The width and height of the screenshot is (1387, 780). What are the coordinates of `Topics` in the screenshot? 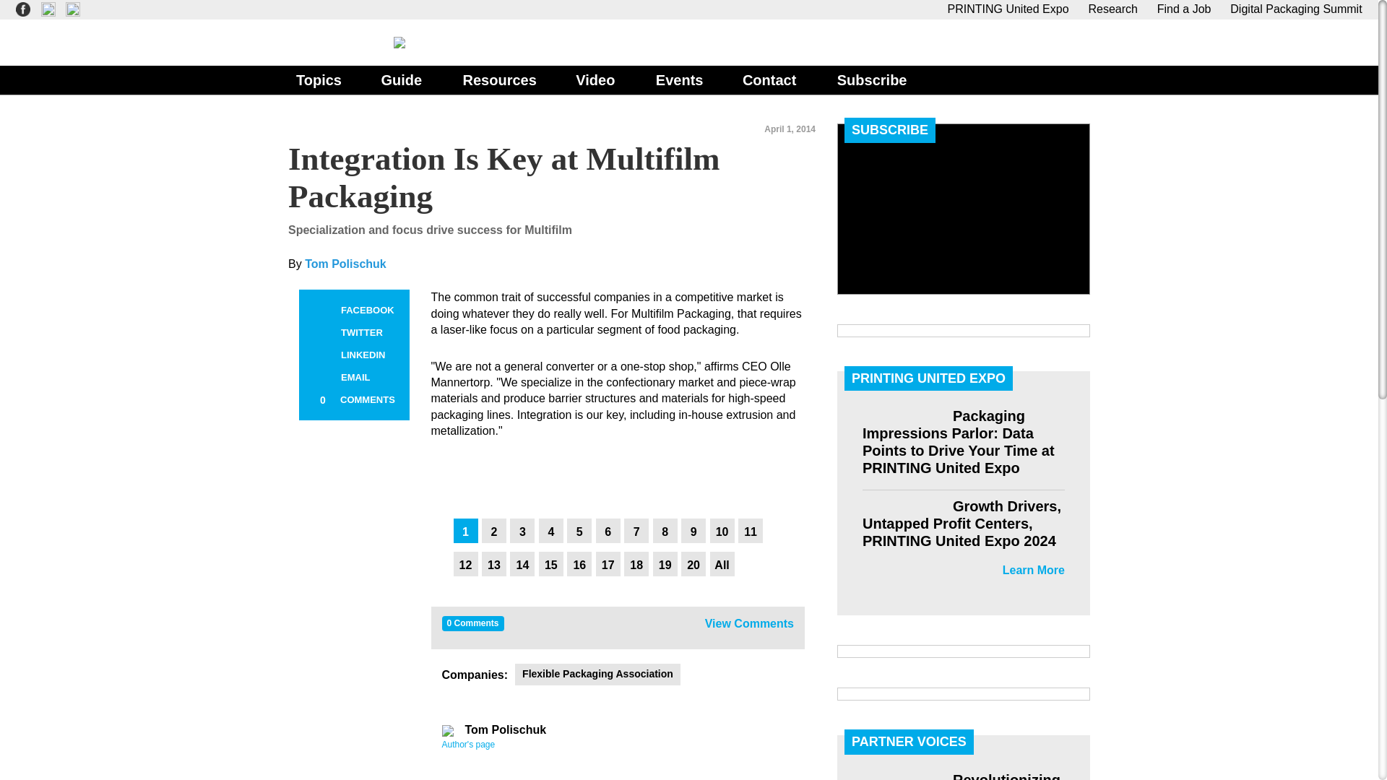 It's located at (318, 79).